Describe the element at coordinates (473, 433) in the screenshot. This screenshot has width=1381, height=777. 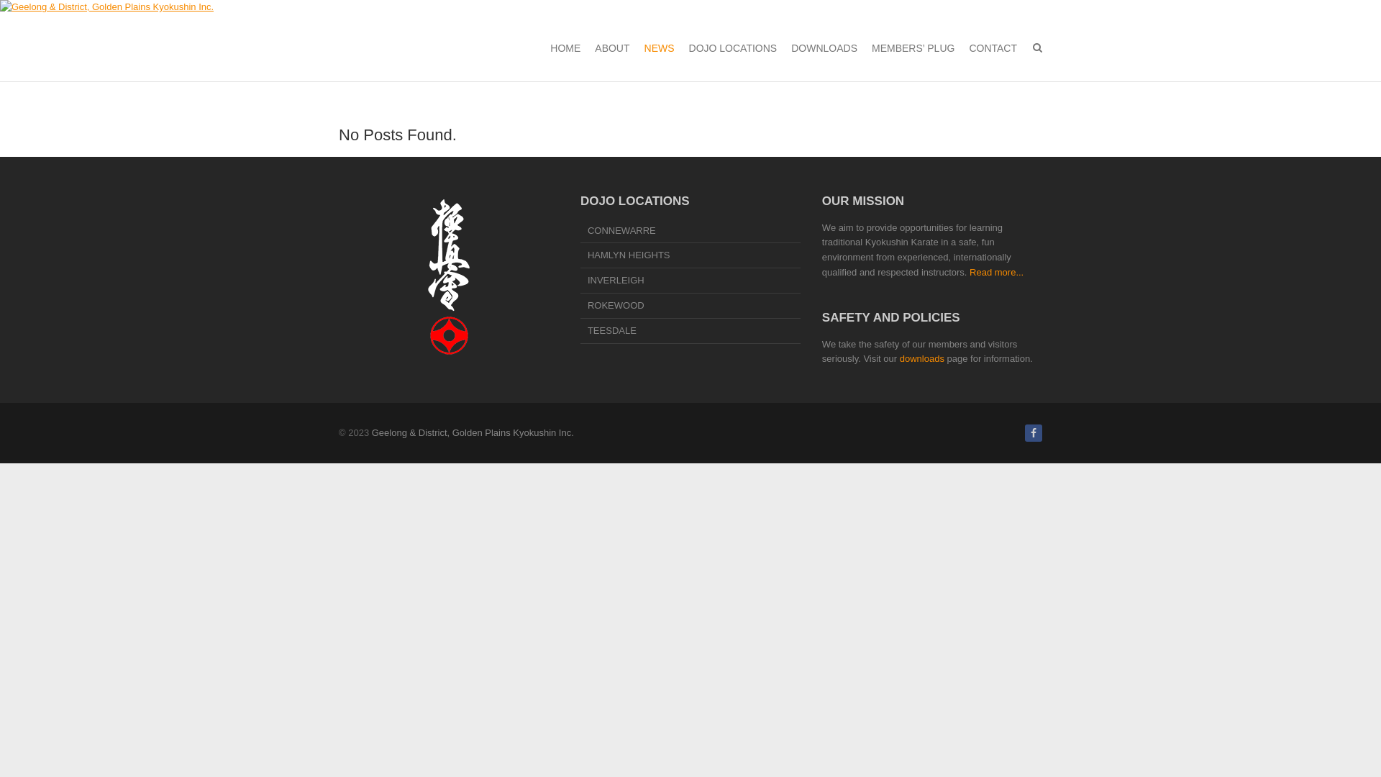
I see `Geelong & District, Golden Plains Kyokushin Inc.` at that location.